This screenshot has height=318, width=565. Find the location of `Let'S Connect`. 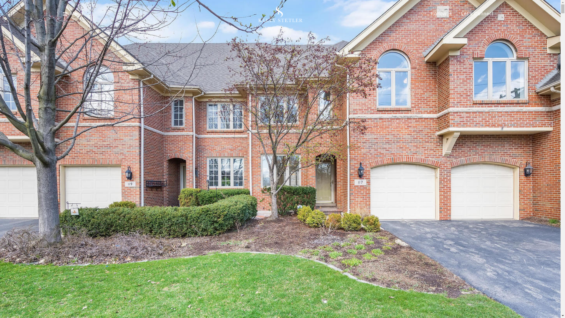

Let'S Connect is located at coordinates (477, 14).